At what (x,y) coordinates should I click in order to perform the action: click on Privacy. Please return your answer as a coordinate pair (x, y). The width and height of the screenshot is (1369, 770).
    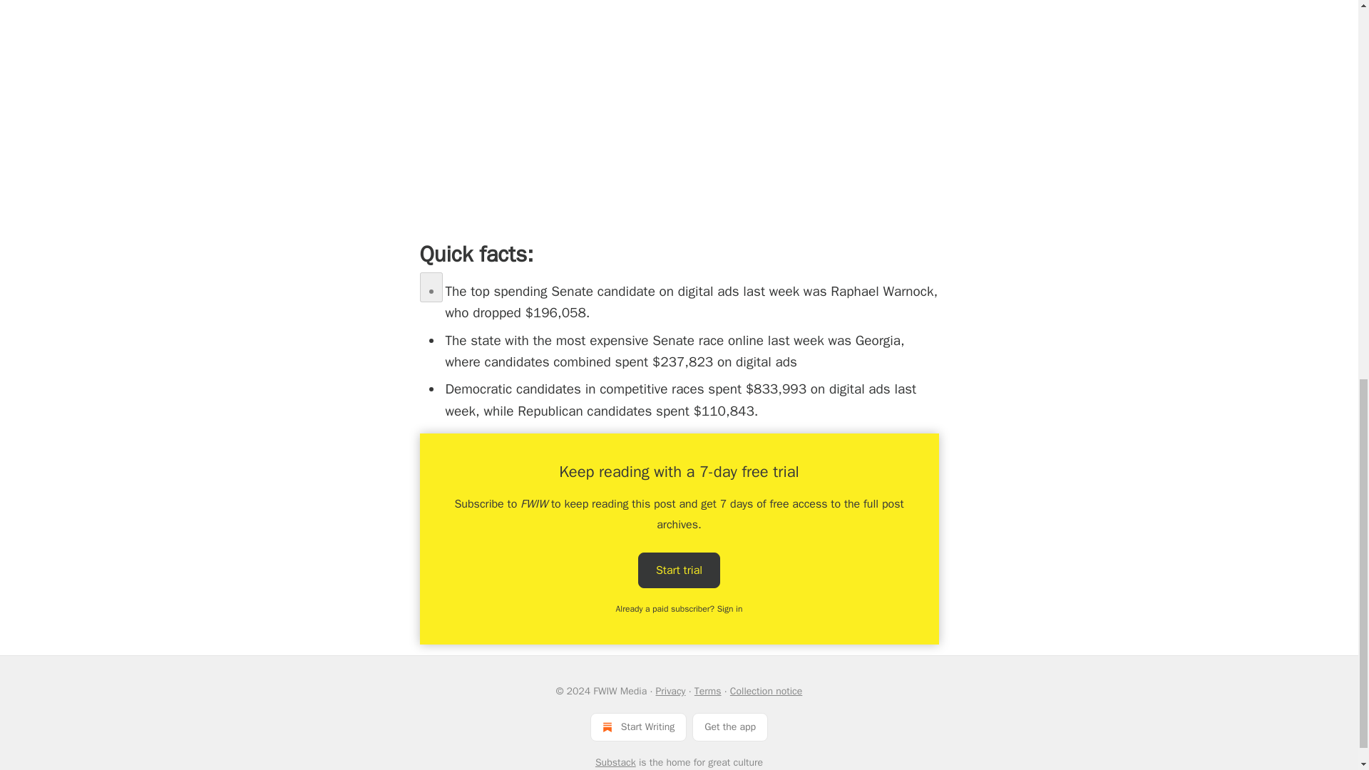
    Looking at the image, I should click on (670, 692).